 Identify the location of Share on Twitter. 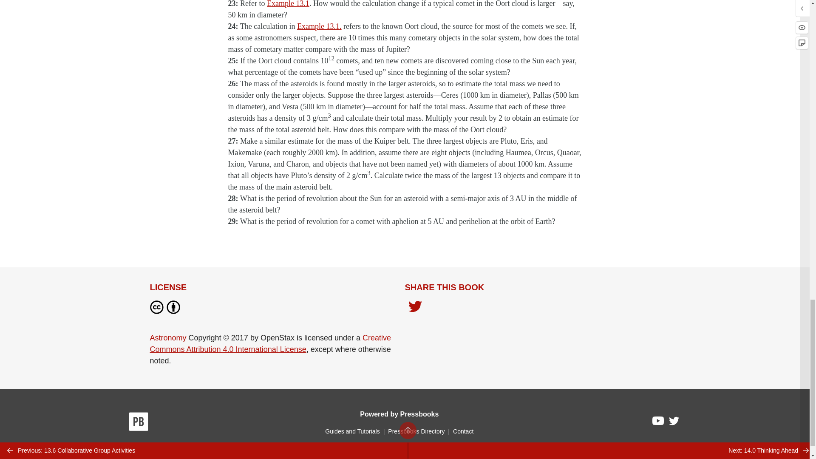
(415, 309).